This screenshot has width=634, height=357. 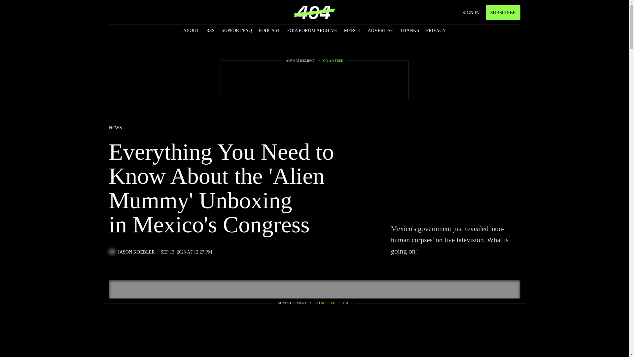 I want to click on Search, so click(x=112, y=13).